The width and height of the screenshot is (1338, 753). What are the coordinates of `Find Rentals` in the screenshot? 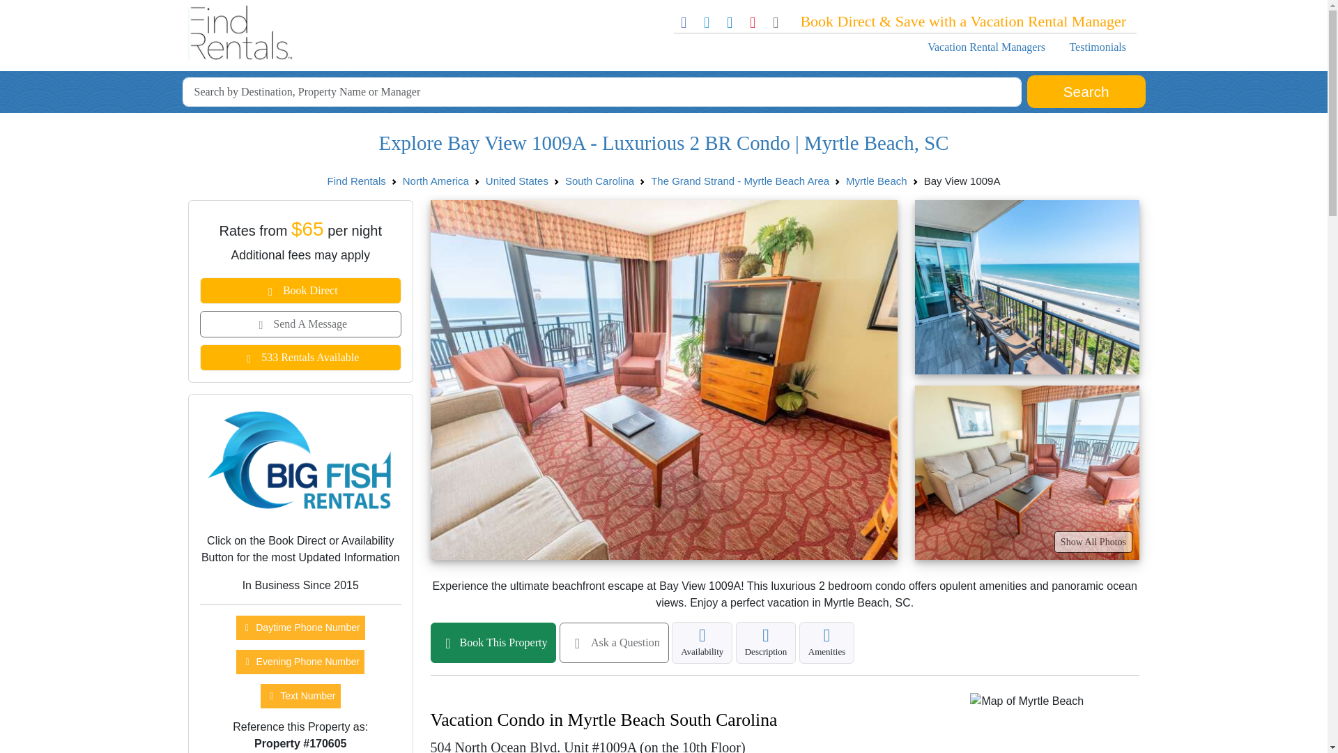 It's located at (357, 180).